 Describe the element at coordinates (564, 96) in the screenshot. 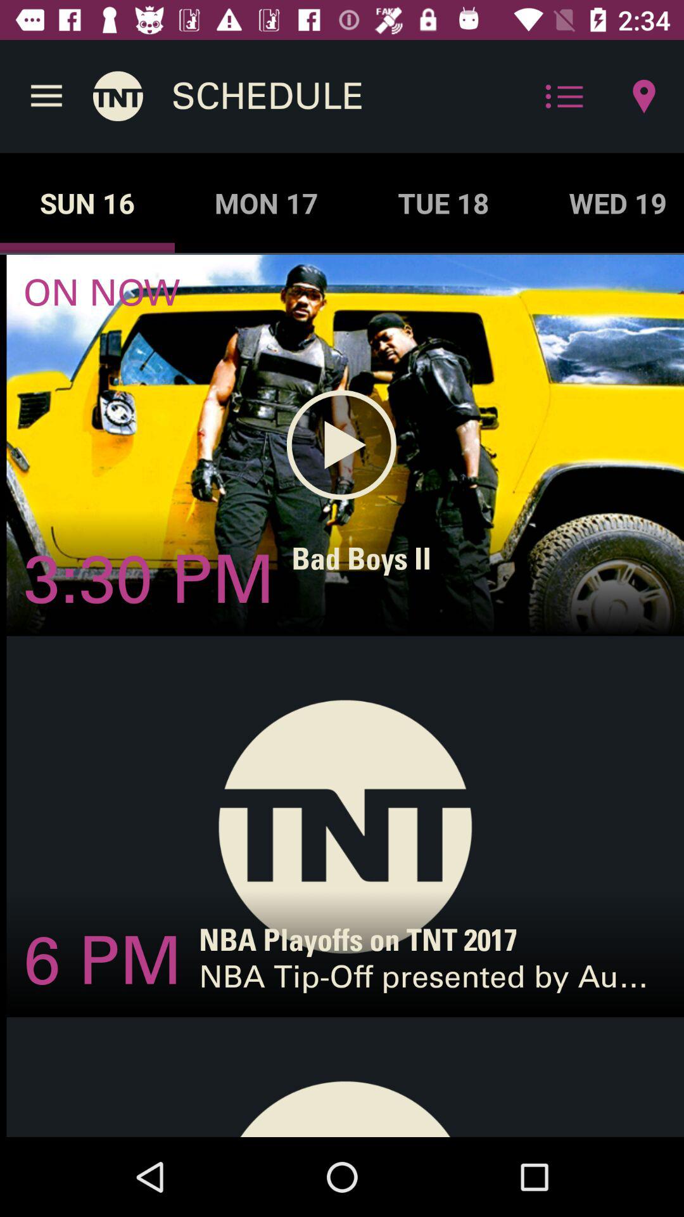

I see `turn on the icon above the tue 18 icon` at that location.